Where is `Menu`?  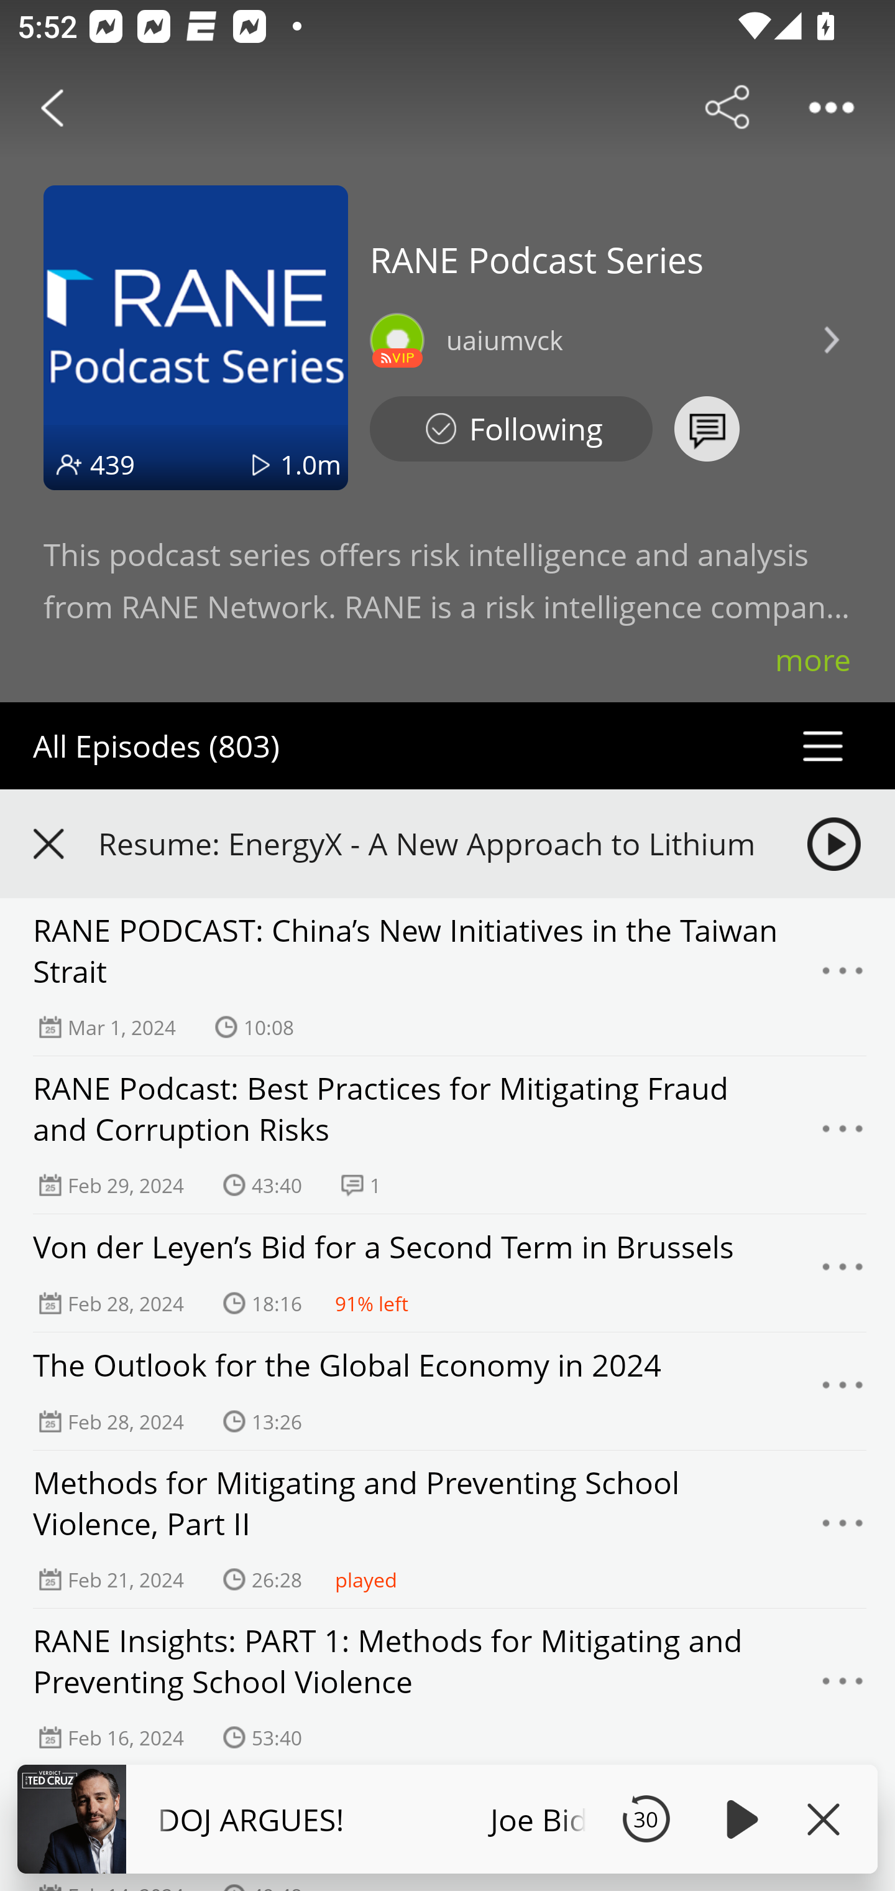
Menu is located at coordinates (843, 1391).